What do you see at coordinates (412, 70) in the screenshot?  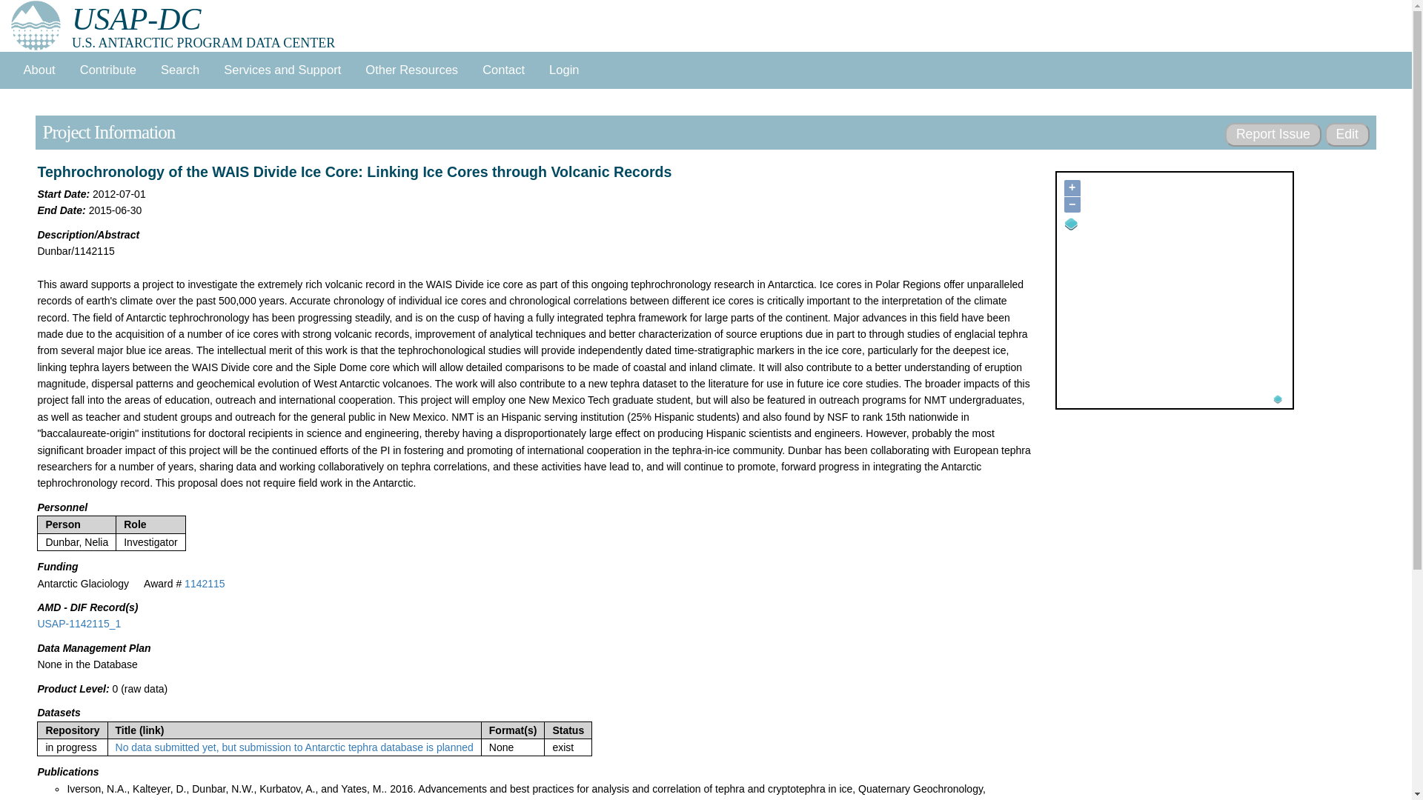 I see `Other Resources` at bounding box center [412, 70].